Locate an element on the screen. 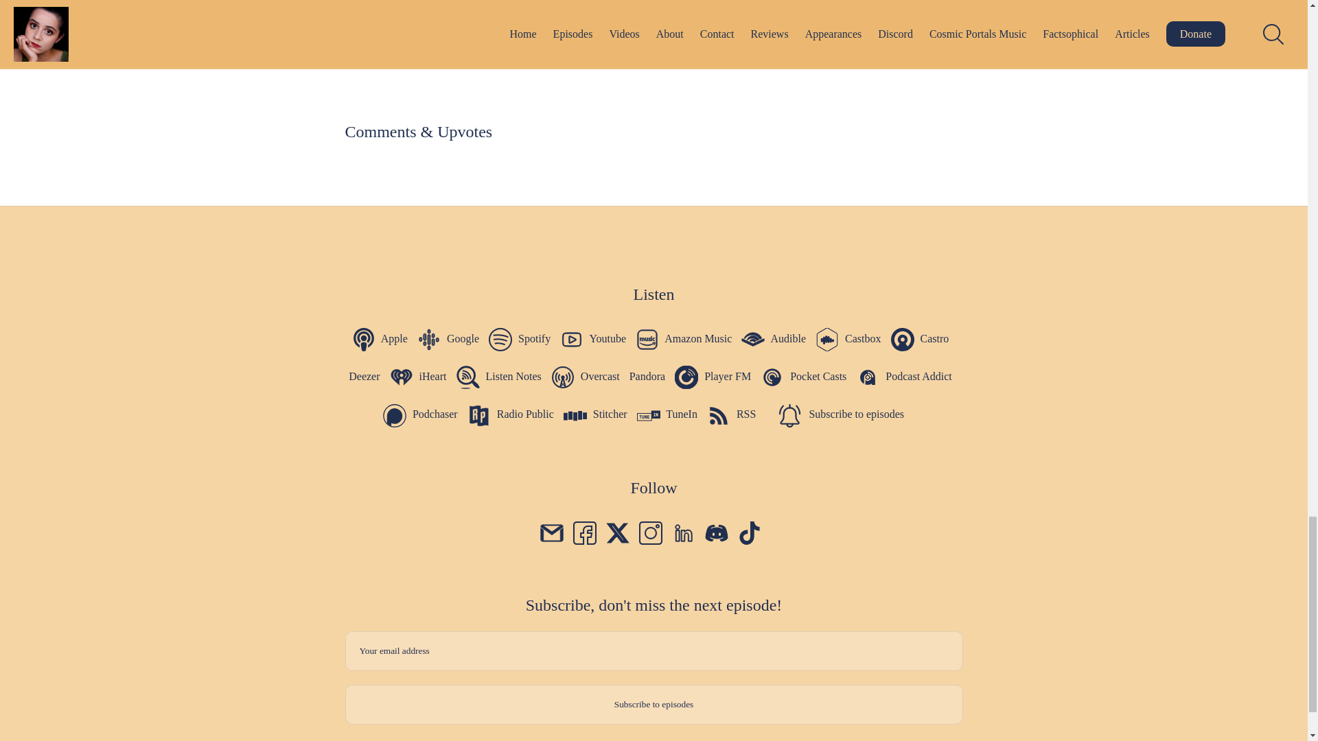 The width and height of the screenshot is (1318, 741). Facebook is located at coordinates (583, 532).